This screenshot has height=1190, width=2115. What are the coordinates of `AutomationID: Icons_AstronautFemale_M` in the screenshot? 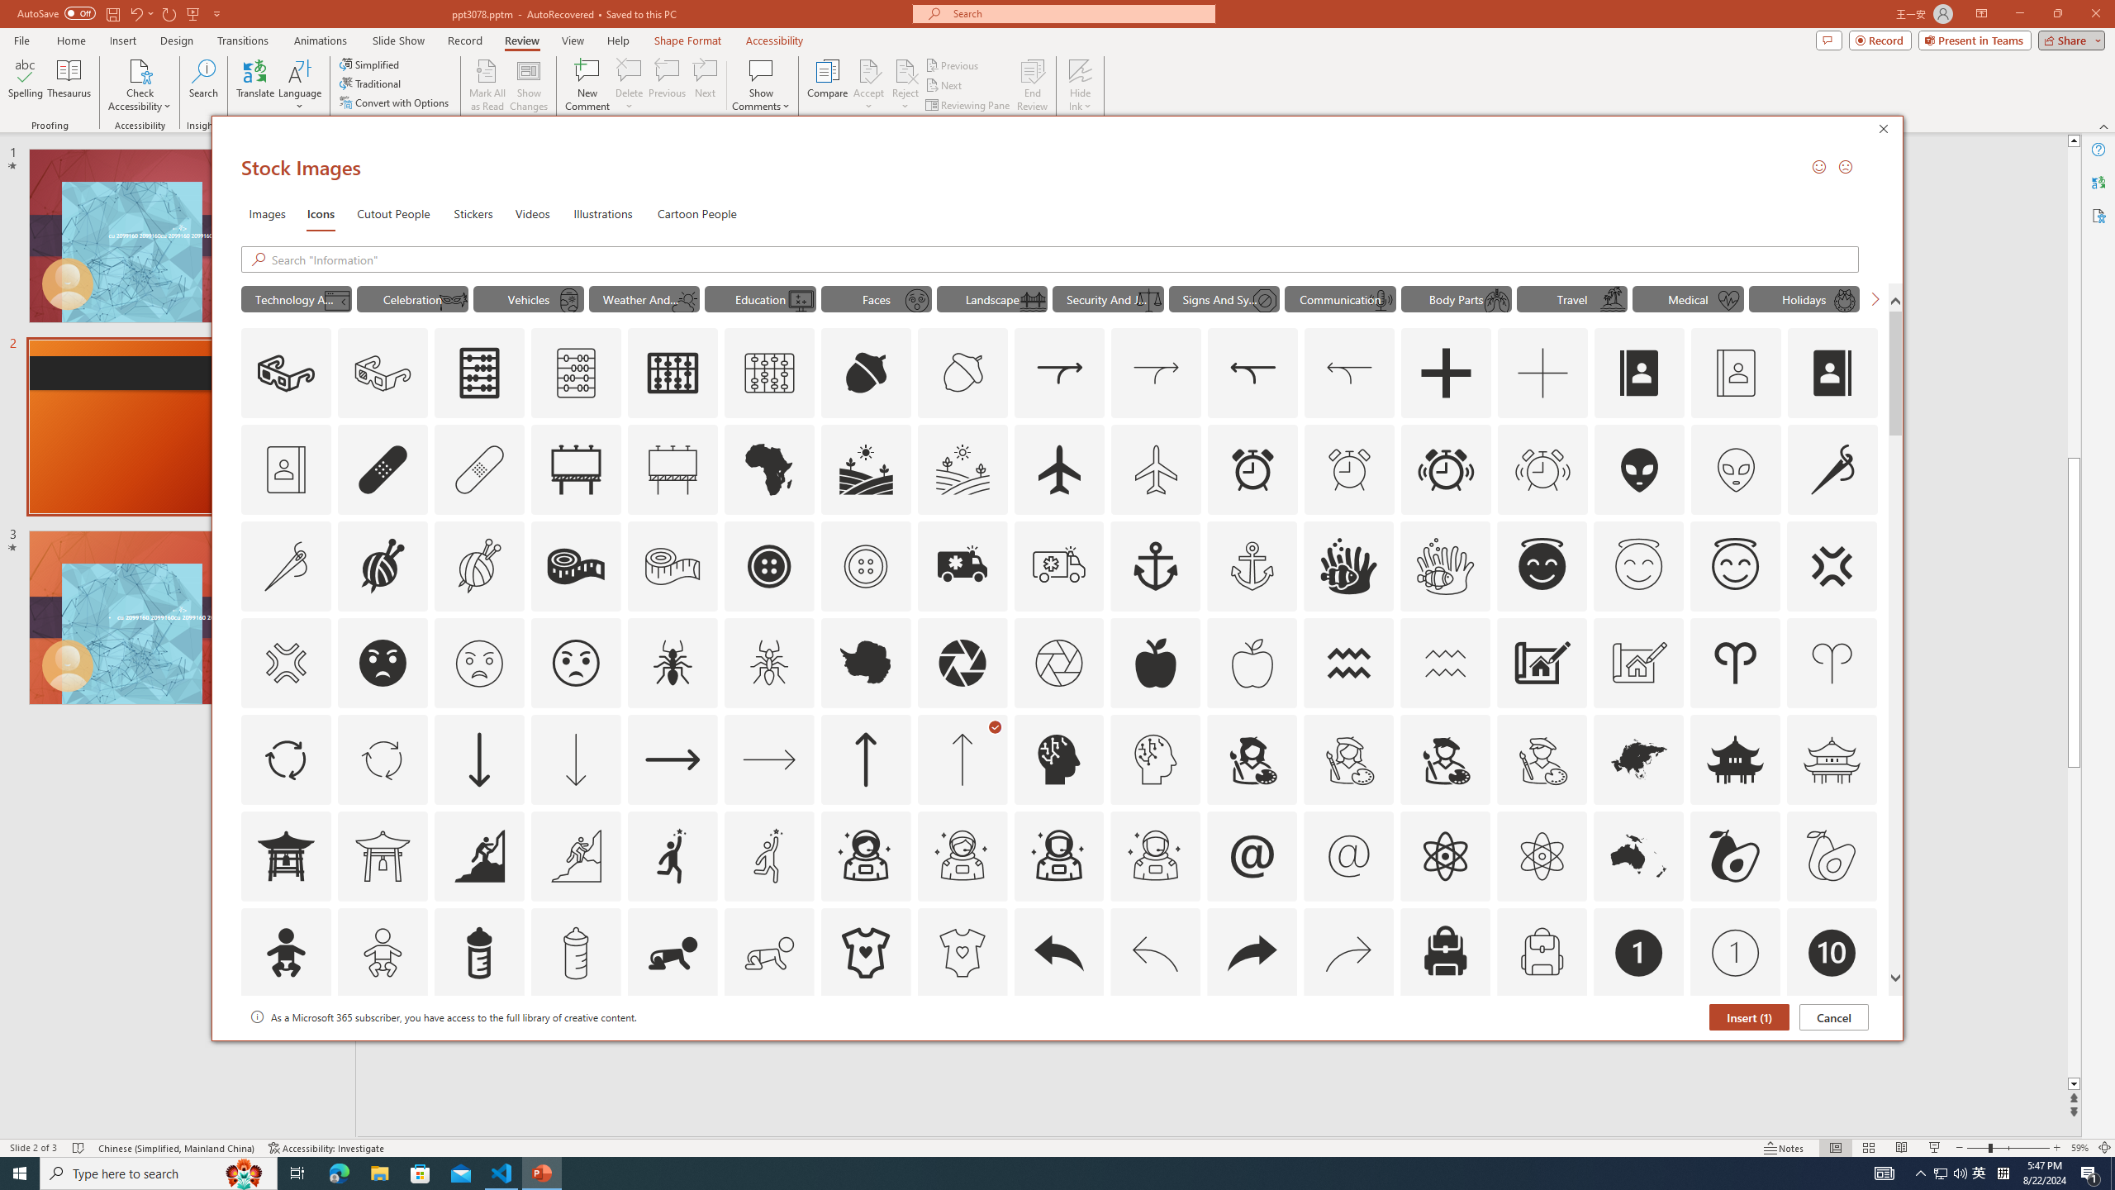 It's located at (962, 855).